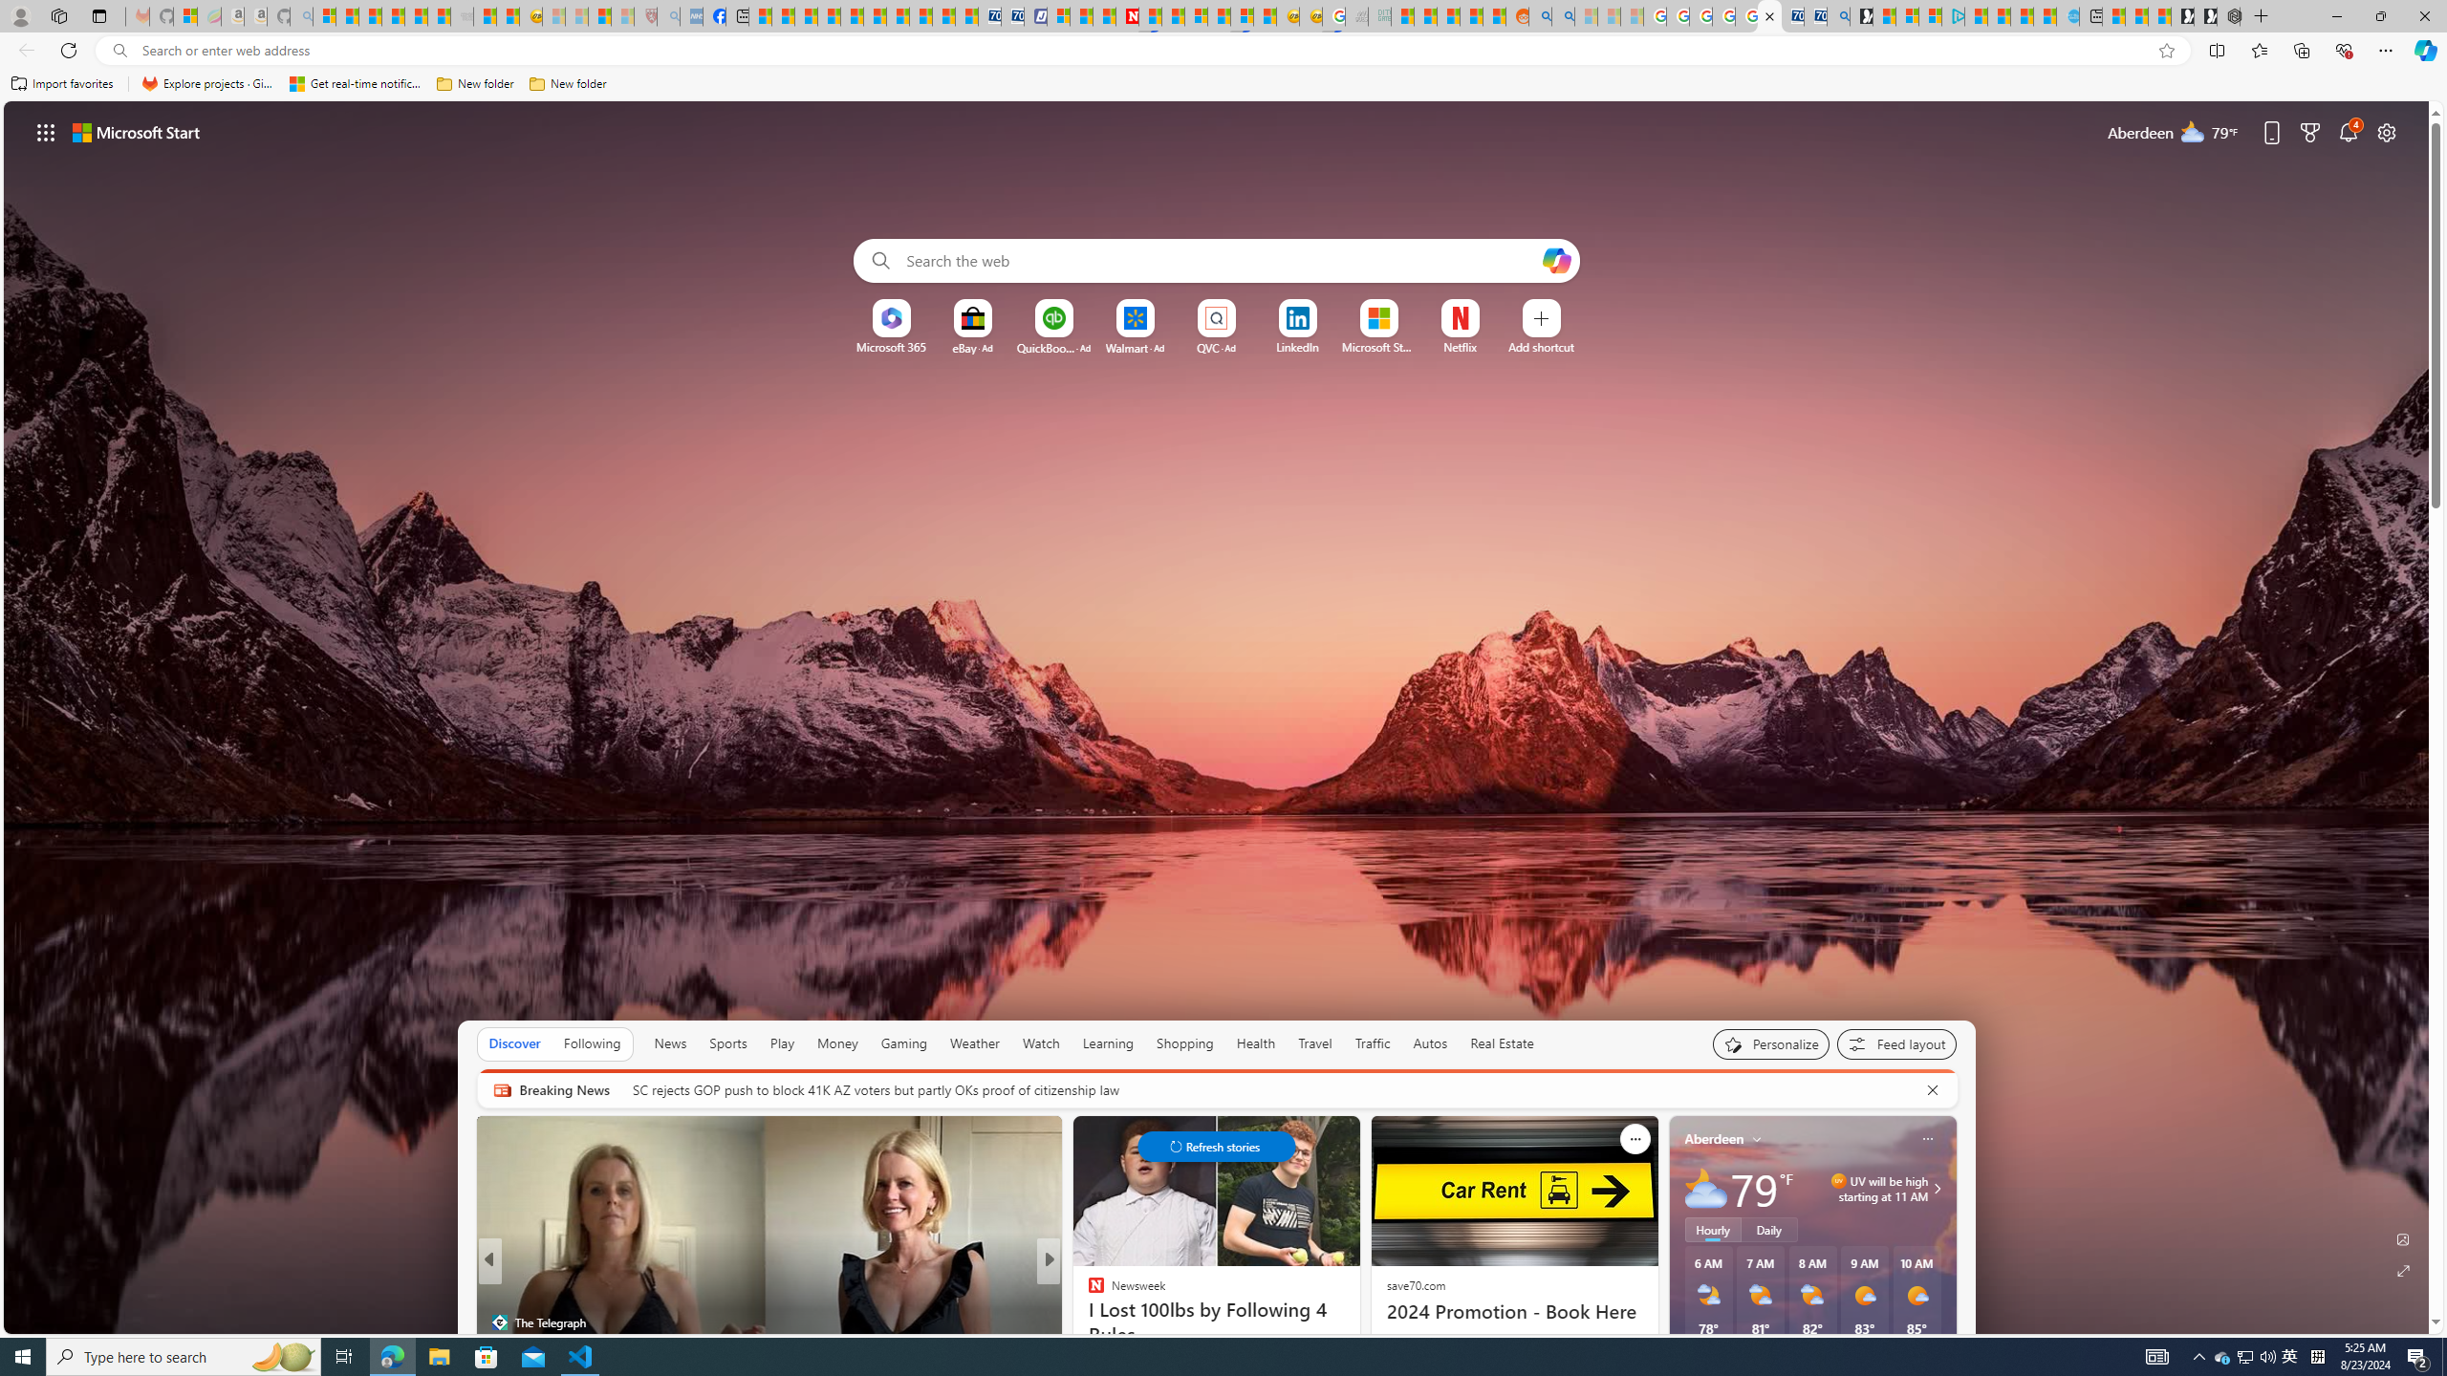 This screenshot has width=2447, height=1376. I want to click on Shopping, so click(1185, 1043).